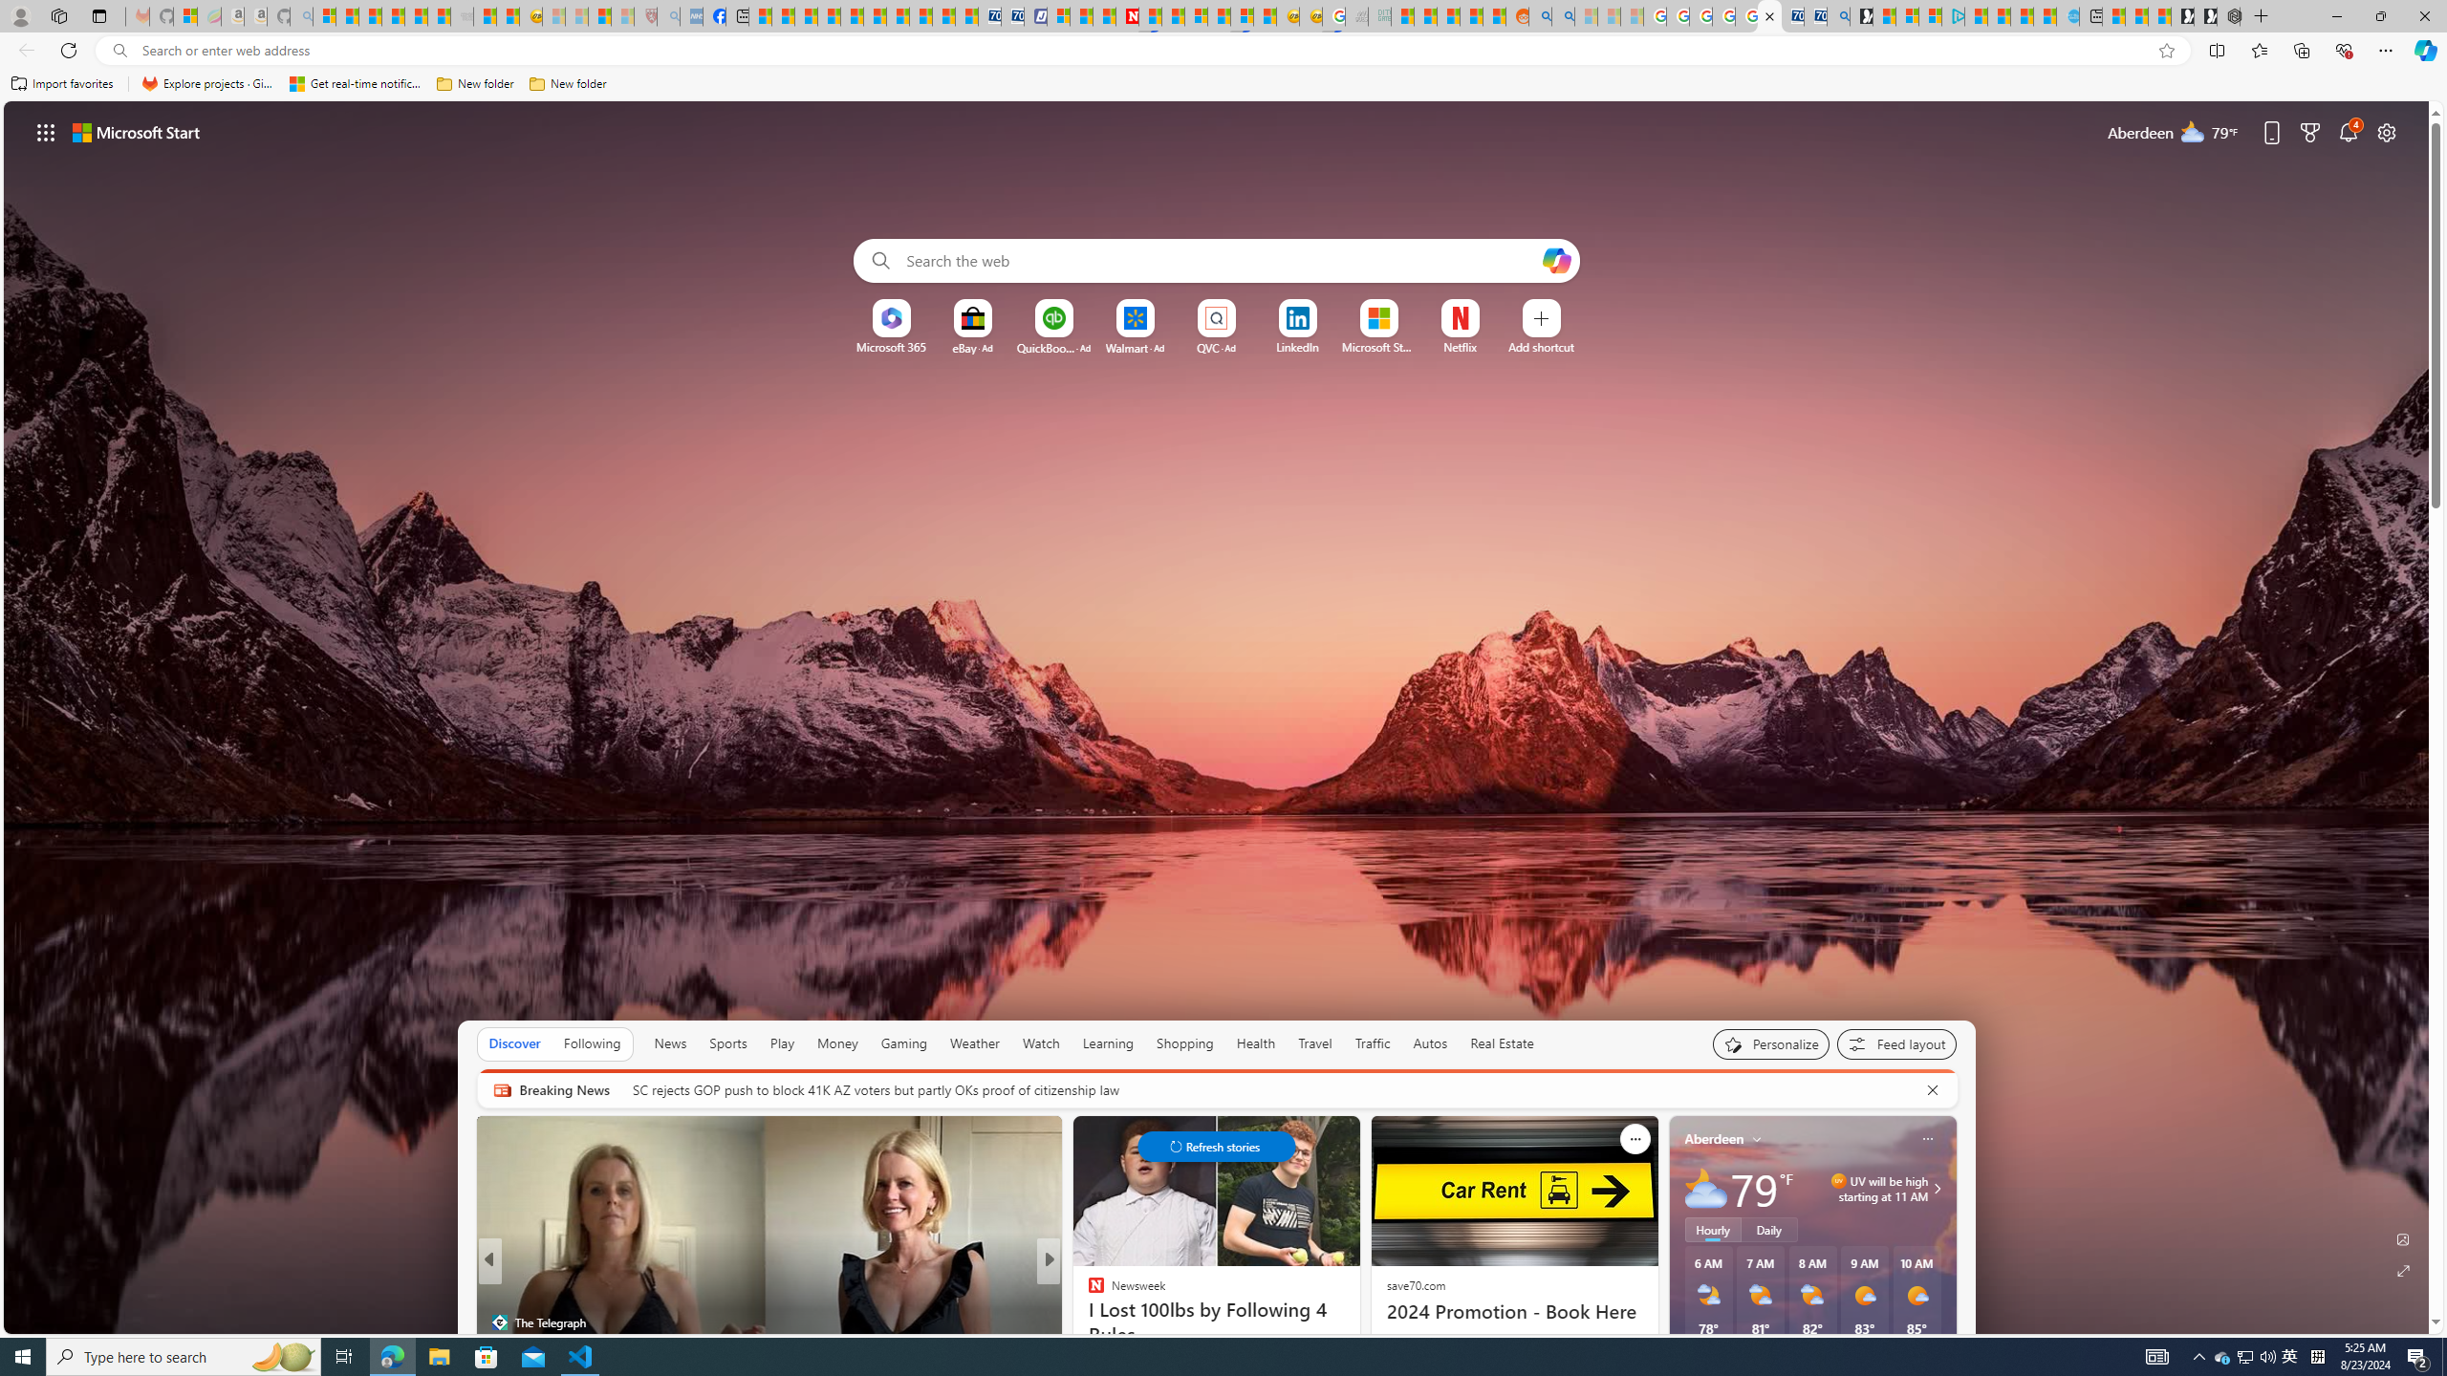 This screenshot has width=2447, height=1376. I want to click on Shopping, so click(1185, 1043).